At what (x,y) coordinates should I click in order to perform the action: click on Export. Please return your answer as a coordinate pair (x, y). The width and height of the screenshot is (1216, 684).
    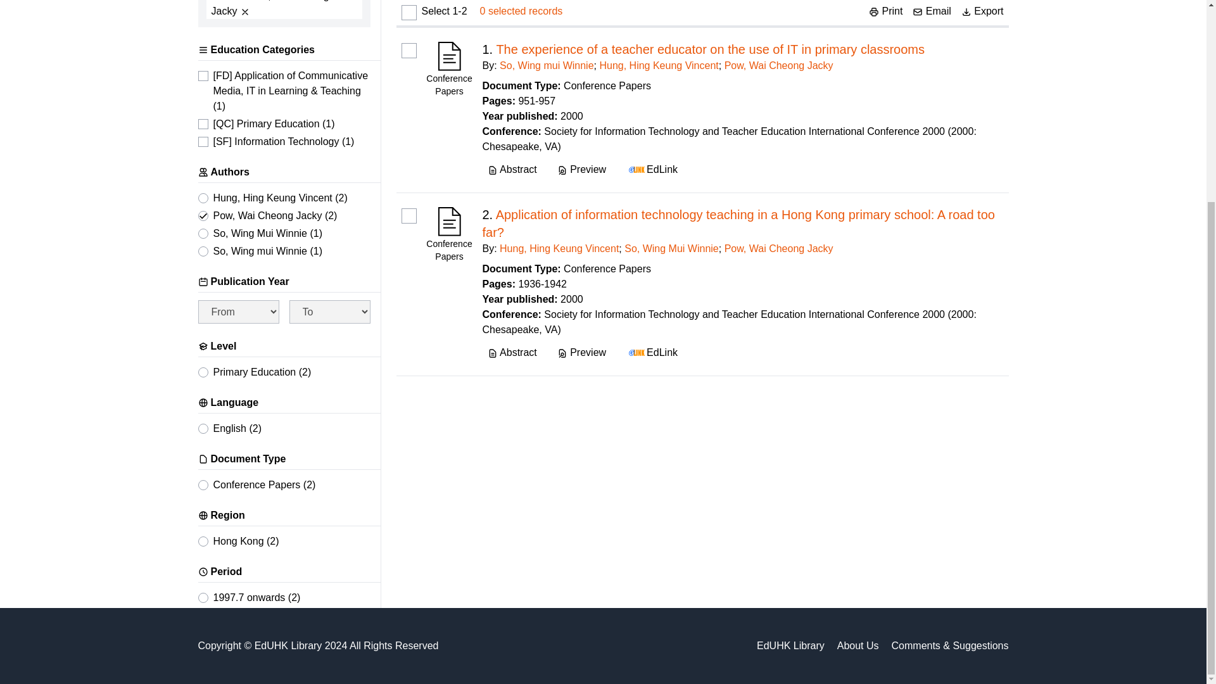
    Looking at the image, I should click on (983, 11).